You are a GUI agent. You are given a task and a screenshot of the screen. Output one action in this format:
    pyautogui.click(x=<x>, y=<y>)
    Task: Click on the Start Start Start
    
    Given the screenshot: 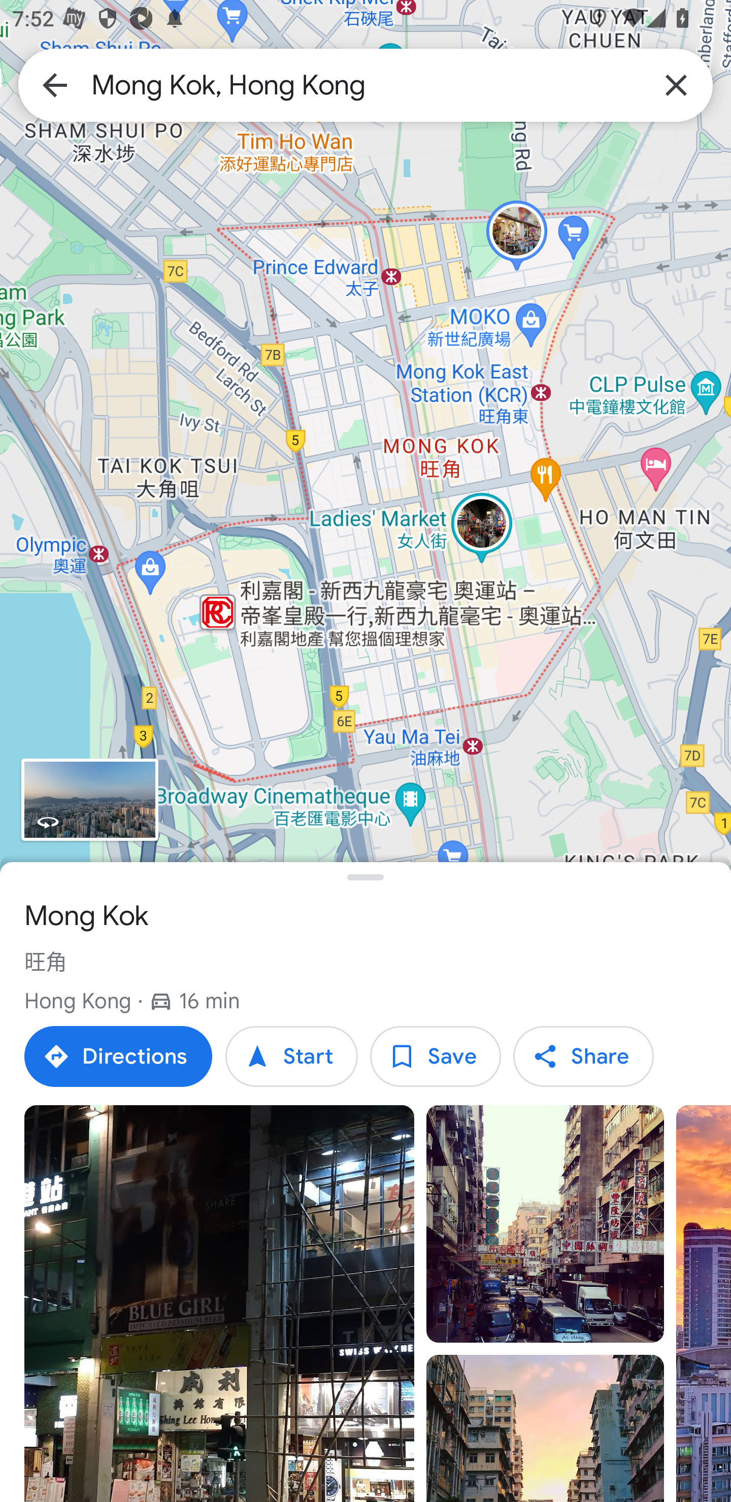 What is the action you would take?
    pyautogui.click(x=291, y=1056)
    